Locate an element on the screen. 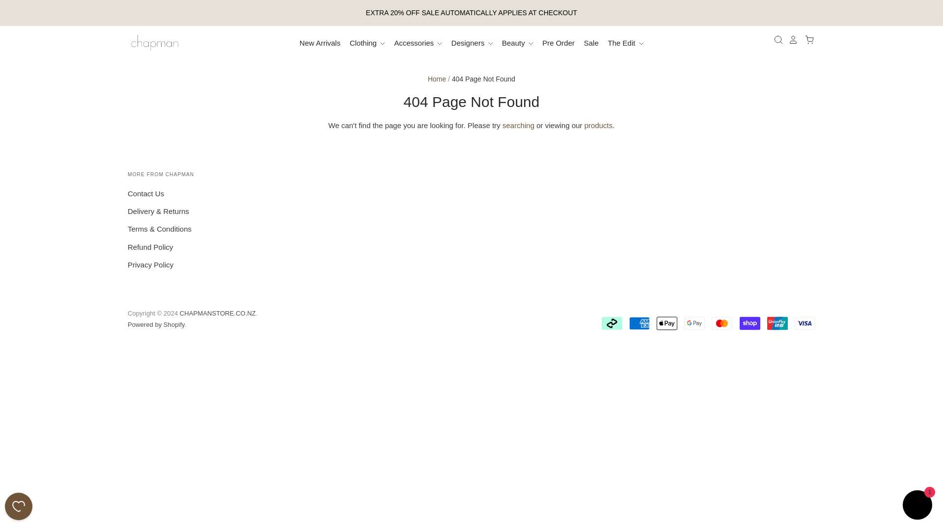  Shop Pay is located at coordinates (749, 323).